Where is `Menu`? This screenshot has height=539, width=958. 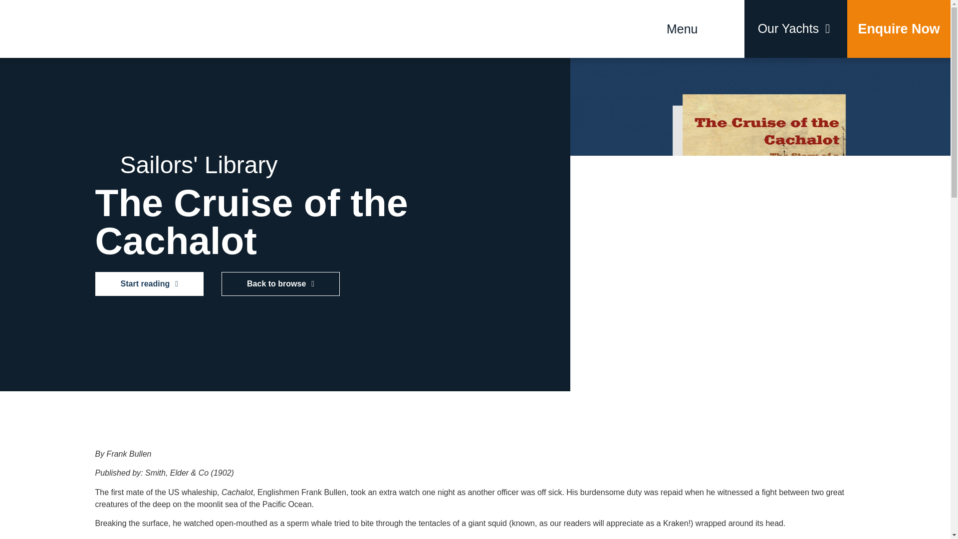
Menu is located at coordinates (682, 29).